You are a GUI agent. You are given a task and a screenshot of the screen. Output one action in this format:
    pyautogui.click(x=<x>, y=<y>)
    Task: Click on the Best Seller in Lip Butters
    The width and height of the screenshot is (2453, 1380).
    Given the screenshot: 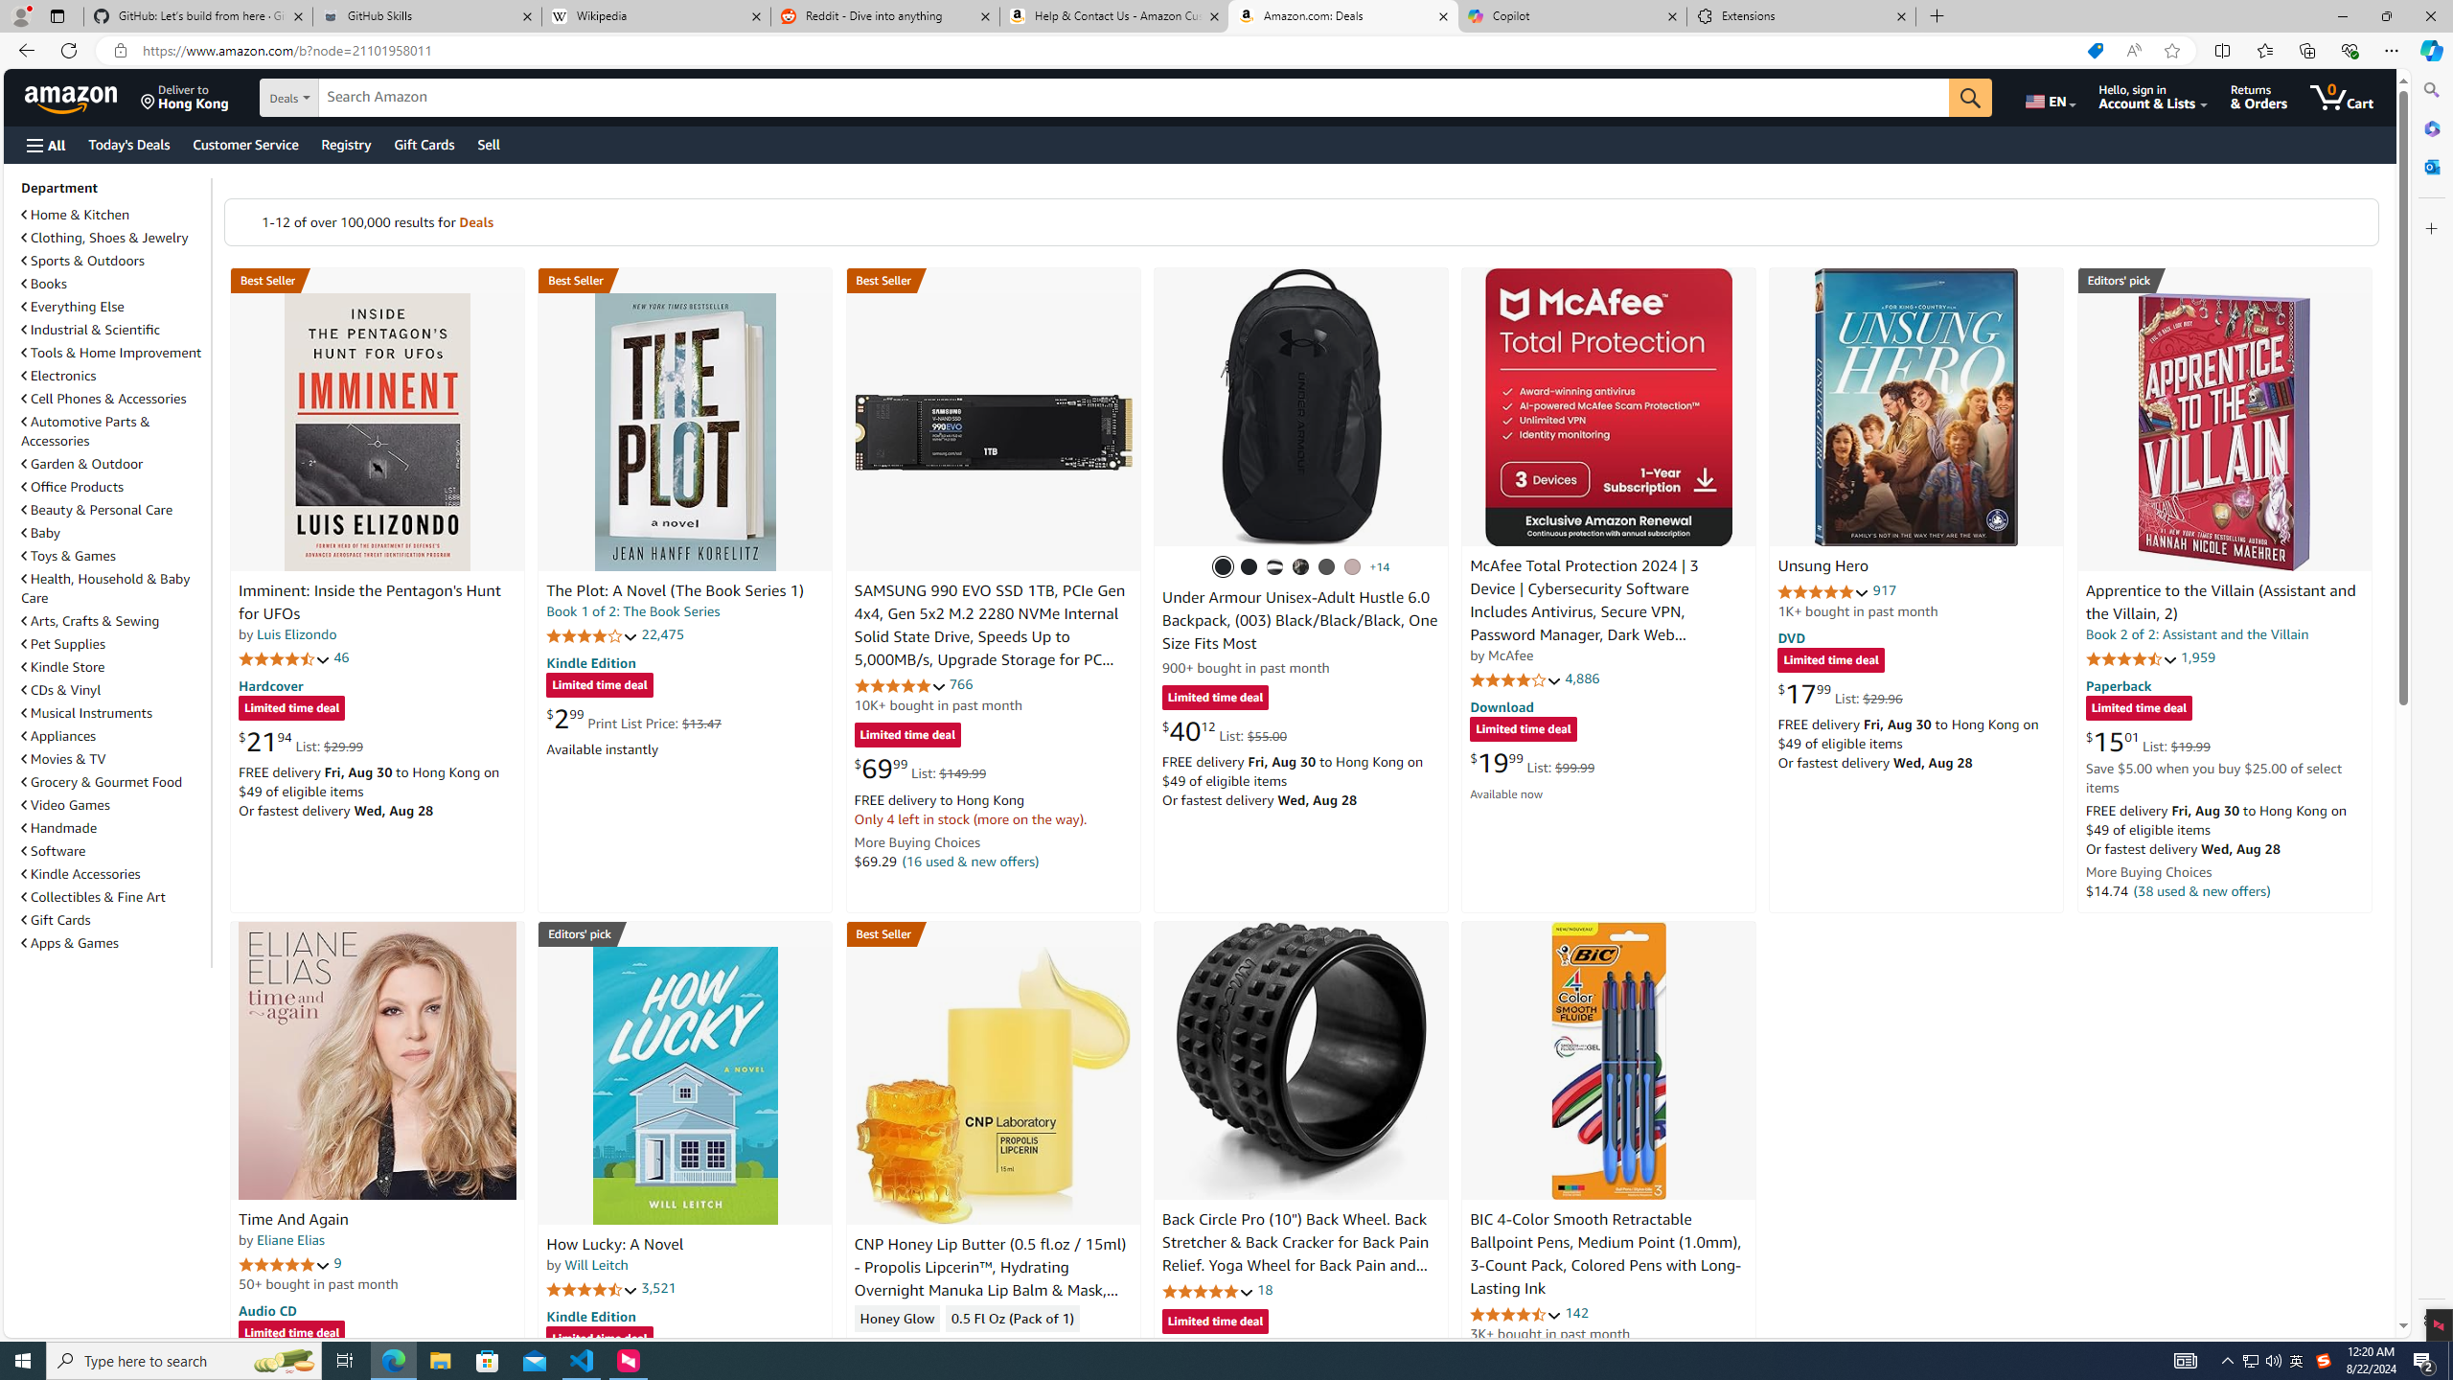 What is the action you would take?
    pyautogui.click(x=993, y=933)
    